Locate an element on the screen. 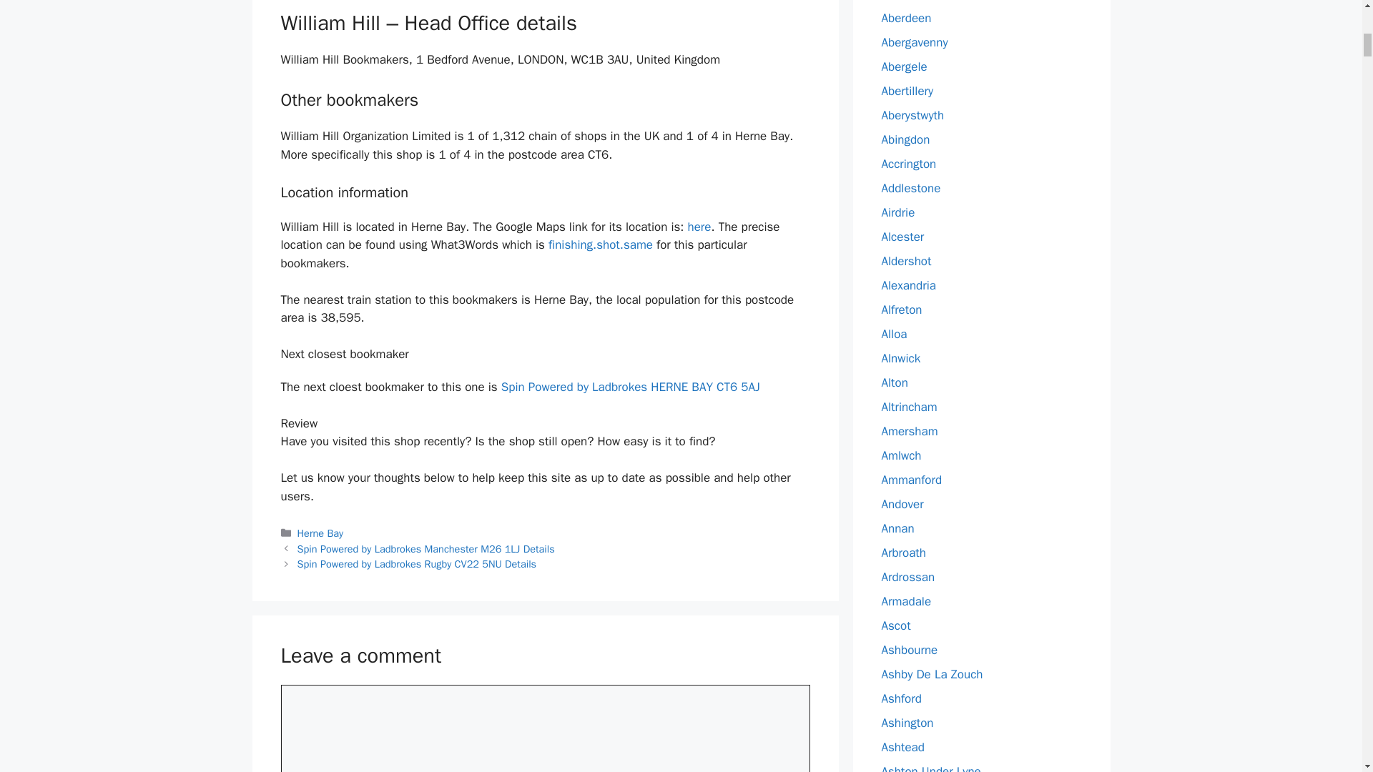  Addlestone is located at coordinates (911, 188).